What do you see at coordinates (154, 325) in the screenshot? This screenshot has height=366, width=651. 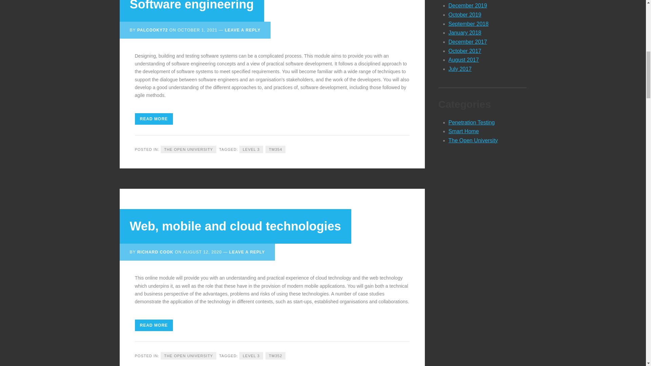 I see `READ MORE` at bounding box center [154, 325].